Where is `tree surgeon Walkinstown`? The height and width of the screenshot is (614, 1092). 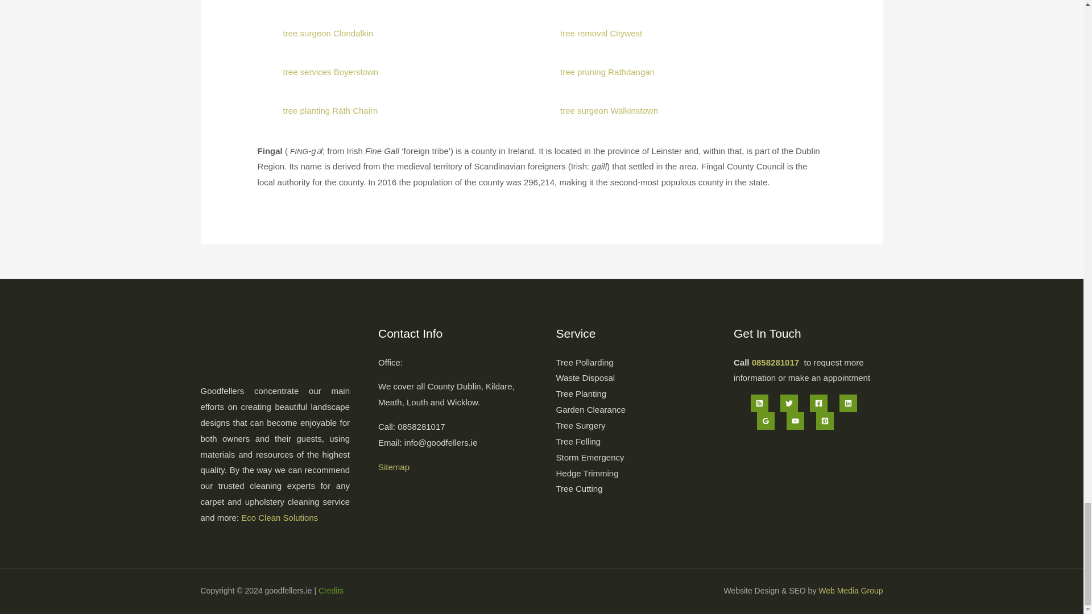
tree surgeon Walkinstown is located at coordinates (609, 110).